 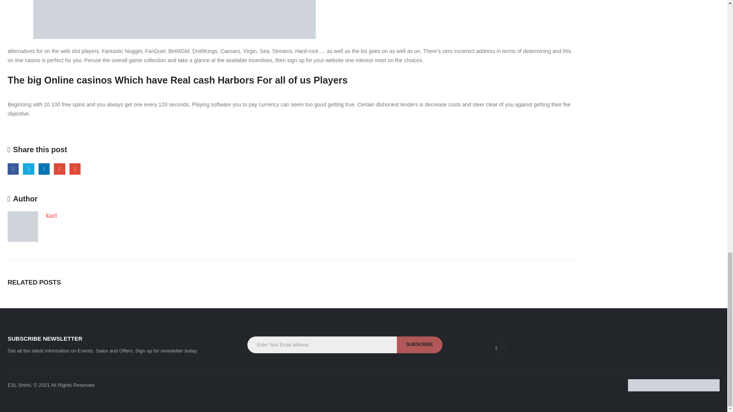 What do you see at coordinates (419, 345) in the screenshot?
I see `Subscribe` at bounding box center [419, 345].